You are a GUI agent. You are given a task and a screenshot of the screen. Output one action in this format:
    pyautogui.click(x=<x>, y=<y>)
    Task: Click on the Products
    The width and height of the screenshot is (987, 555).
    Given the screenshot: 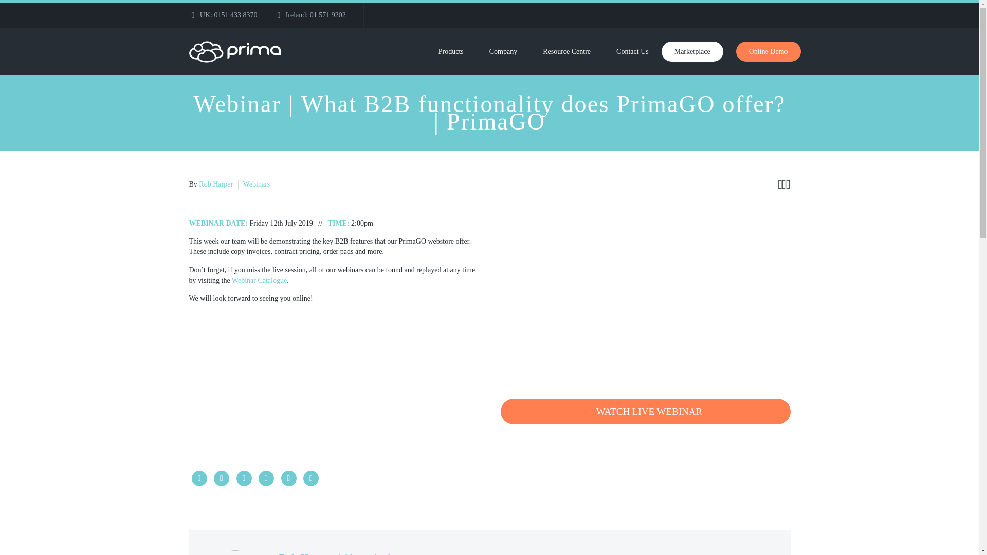 What is the action you would take?
    pyautogui.click(x=451, y=51)
    